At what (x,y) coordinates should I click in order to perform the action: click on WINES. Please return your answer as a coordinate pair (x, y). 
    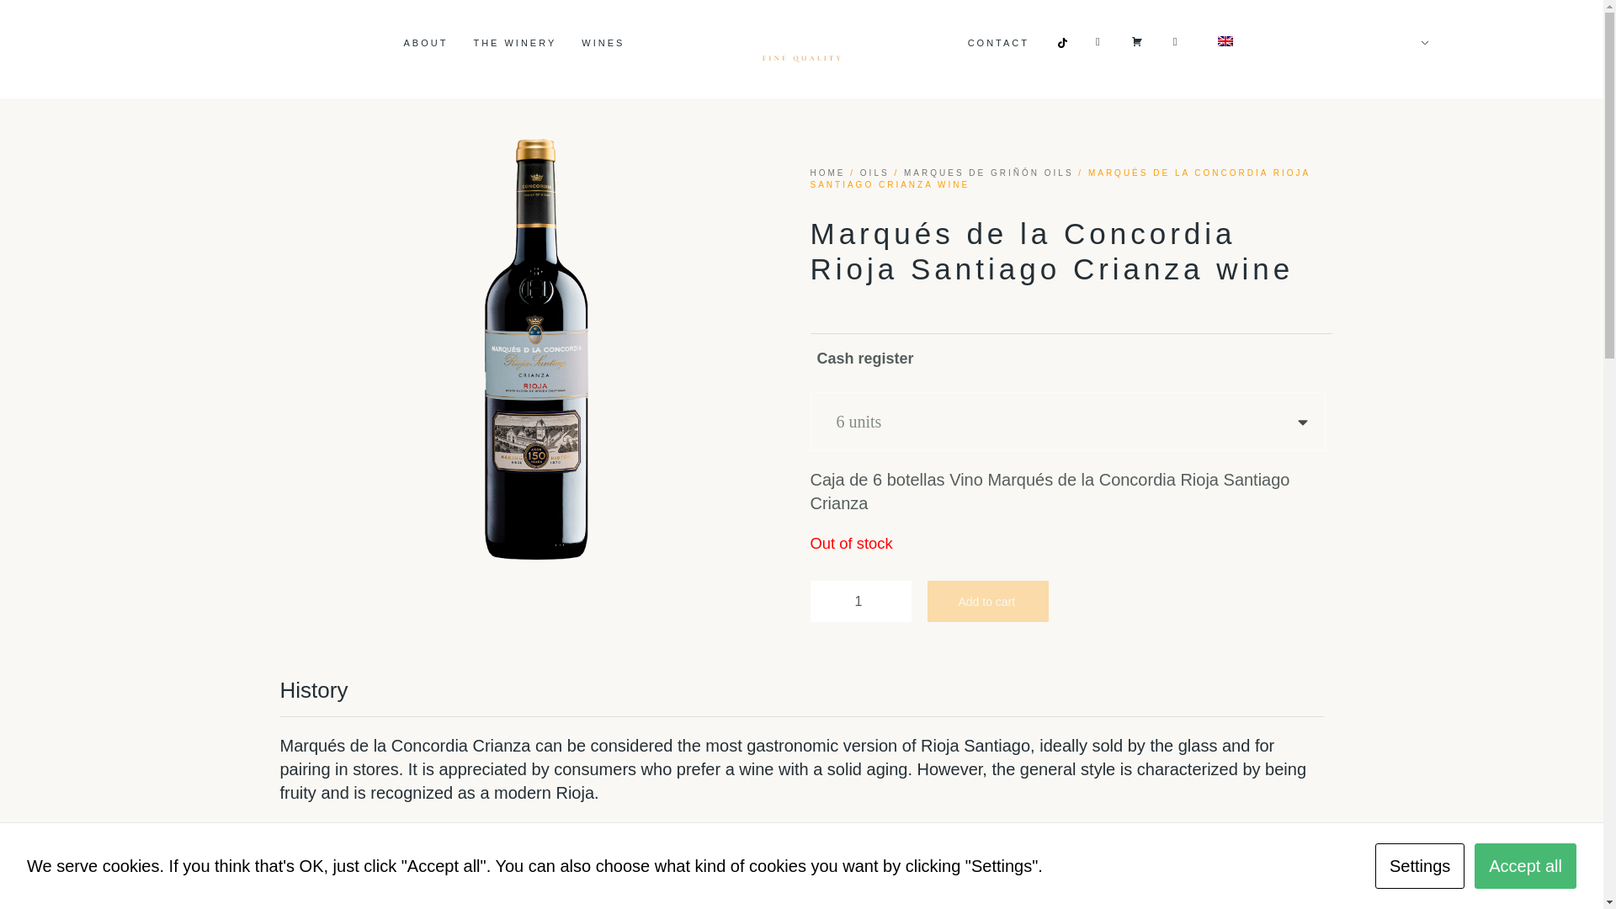
    Looking at the image, I should click on (860, 601).